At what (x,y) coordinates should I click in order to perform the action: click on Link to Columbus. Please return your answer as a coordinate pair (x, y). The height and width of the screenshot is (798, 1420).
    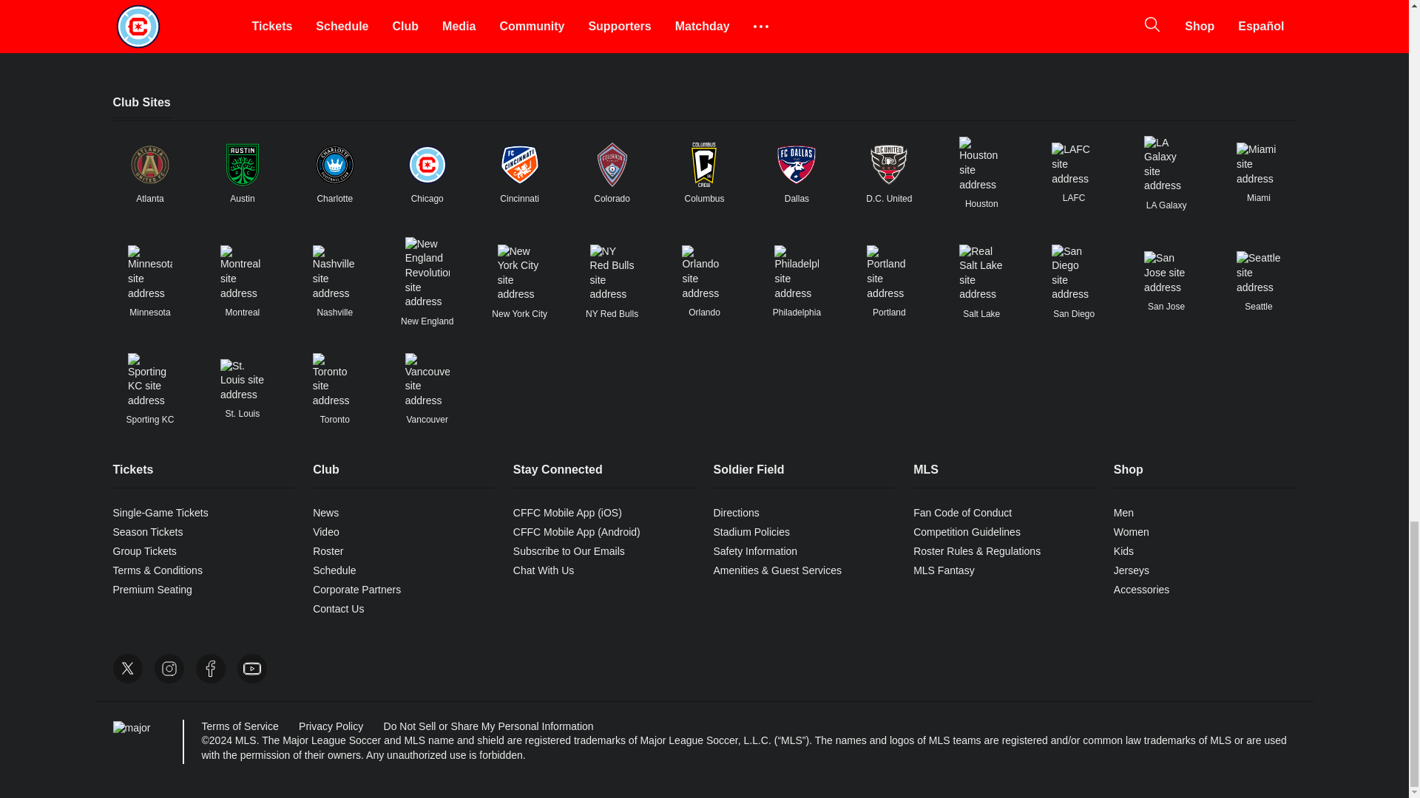
    Looking at the image, I should click on (703, 164).